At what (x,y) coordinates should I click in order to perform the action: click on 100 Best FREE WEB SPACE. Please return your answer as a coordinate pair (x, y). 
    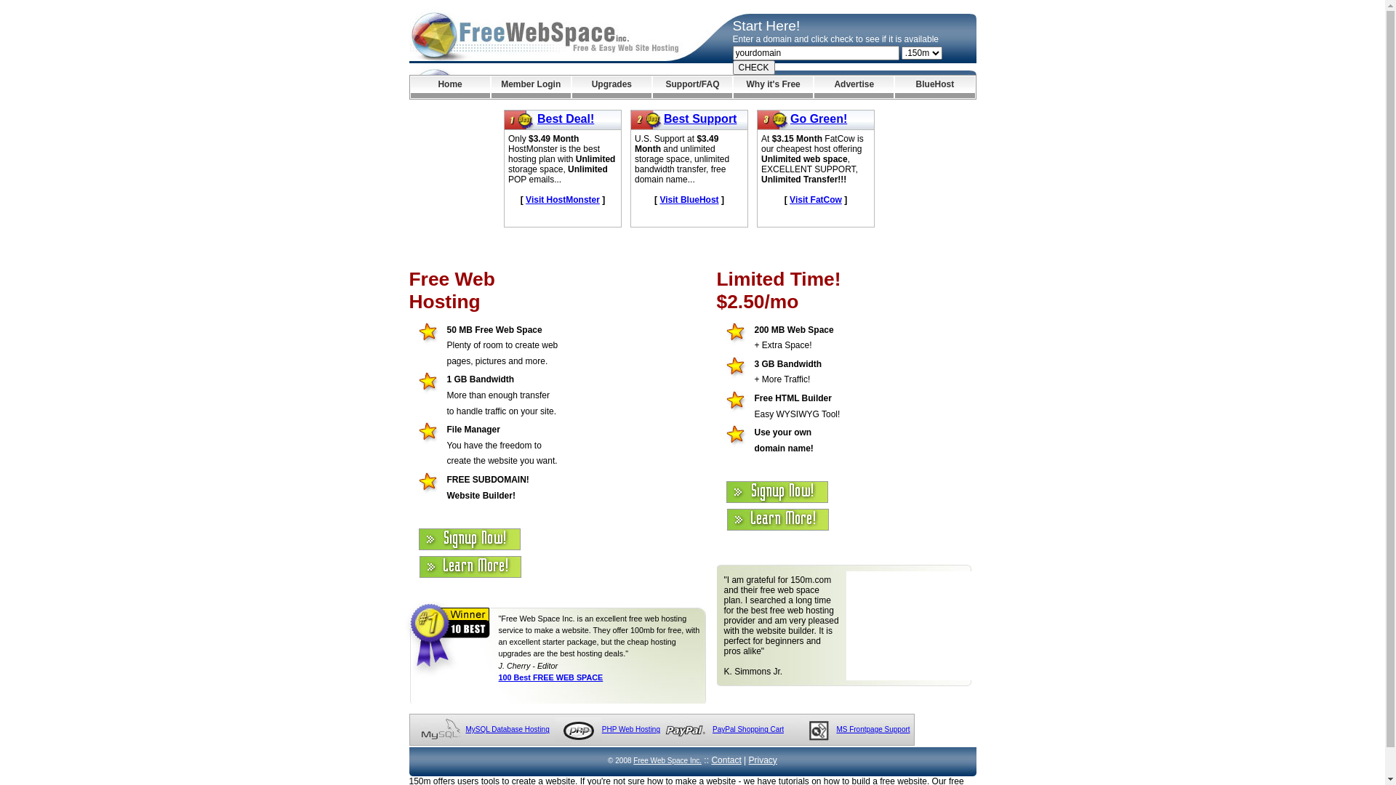
    Looking at the image, I should click on (551, 677).